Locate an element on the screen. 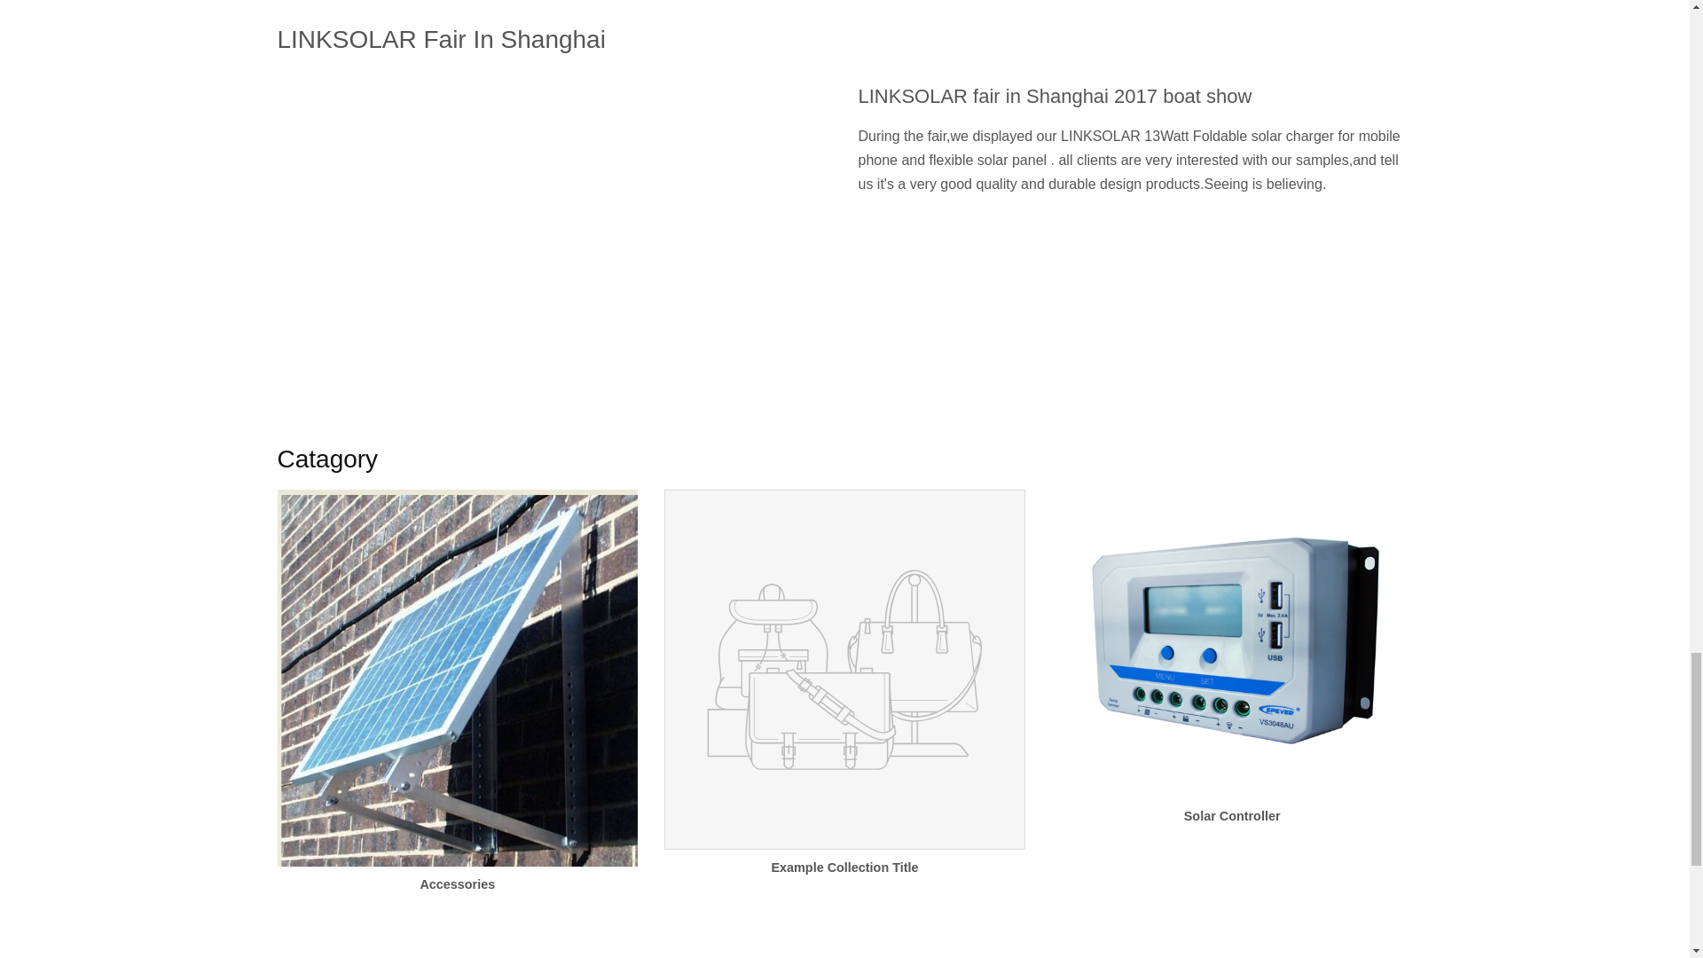 The height and width of the screenshot is (958, 1703). Browse our Example Collection Title collection is located at coordinates (844, 698).